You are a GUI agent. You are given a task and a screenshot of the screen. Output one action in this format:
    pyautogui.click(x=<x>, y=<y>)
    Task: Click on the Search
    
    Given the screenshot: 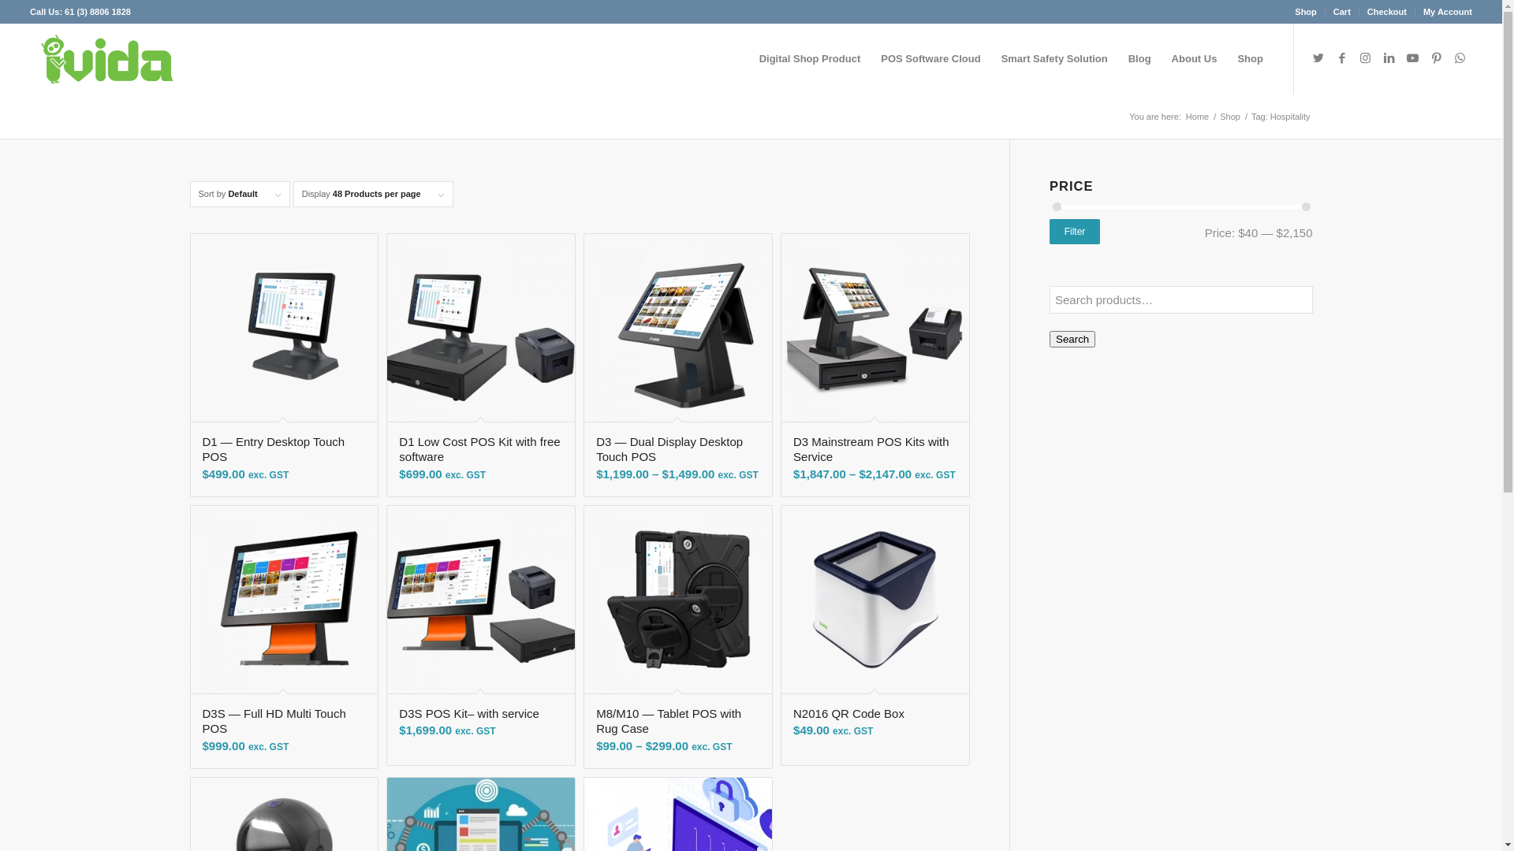 What is the action you would take?
    pyautogui.click(x=1072, y=339)
    